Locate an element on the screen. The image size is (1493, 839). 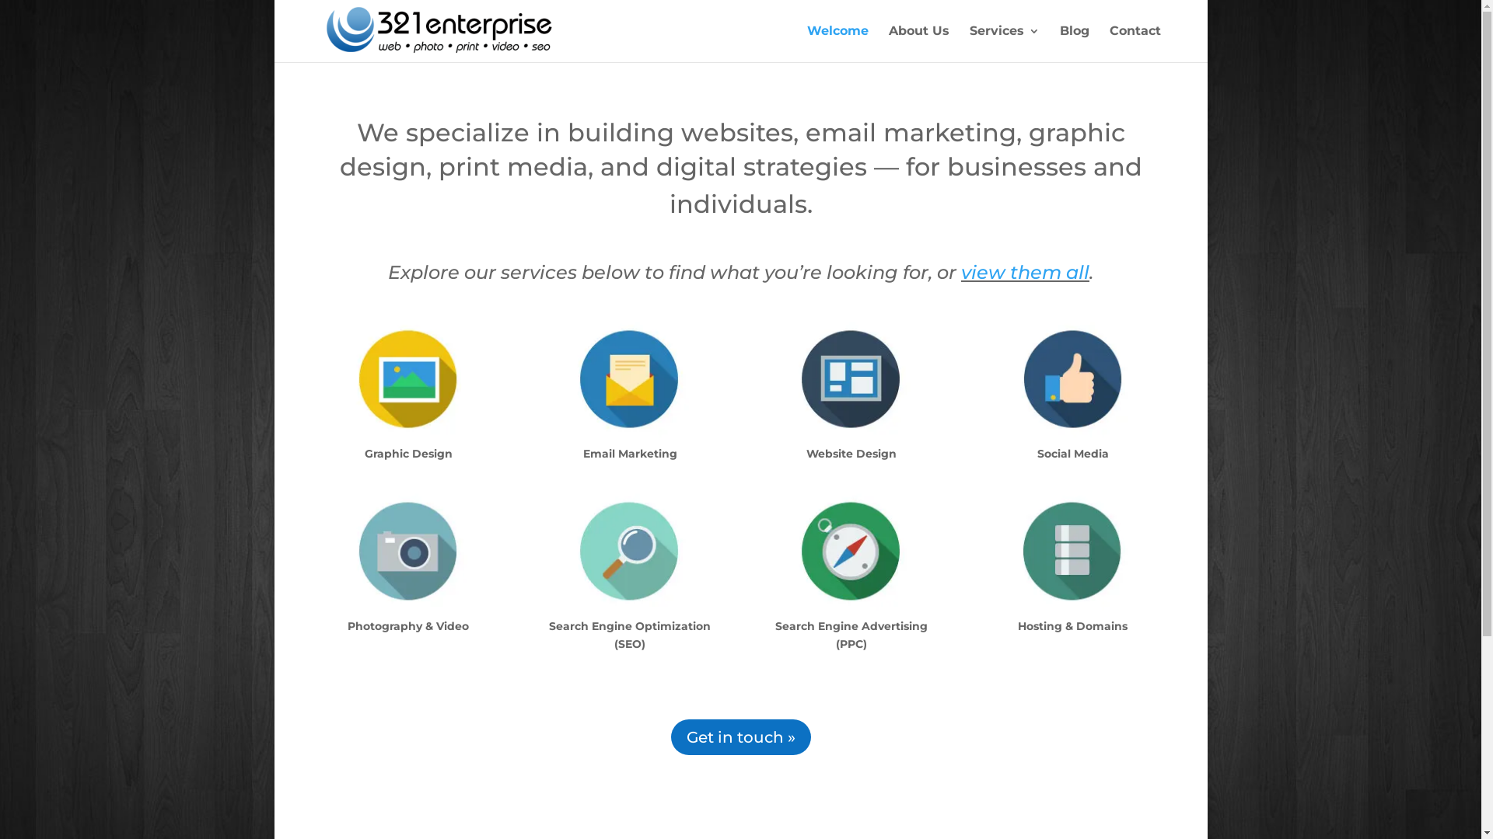
camera-tout is located at coordinates (407, 551).